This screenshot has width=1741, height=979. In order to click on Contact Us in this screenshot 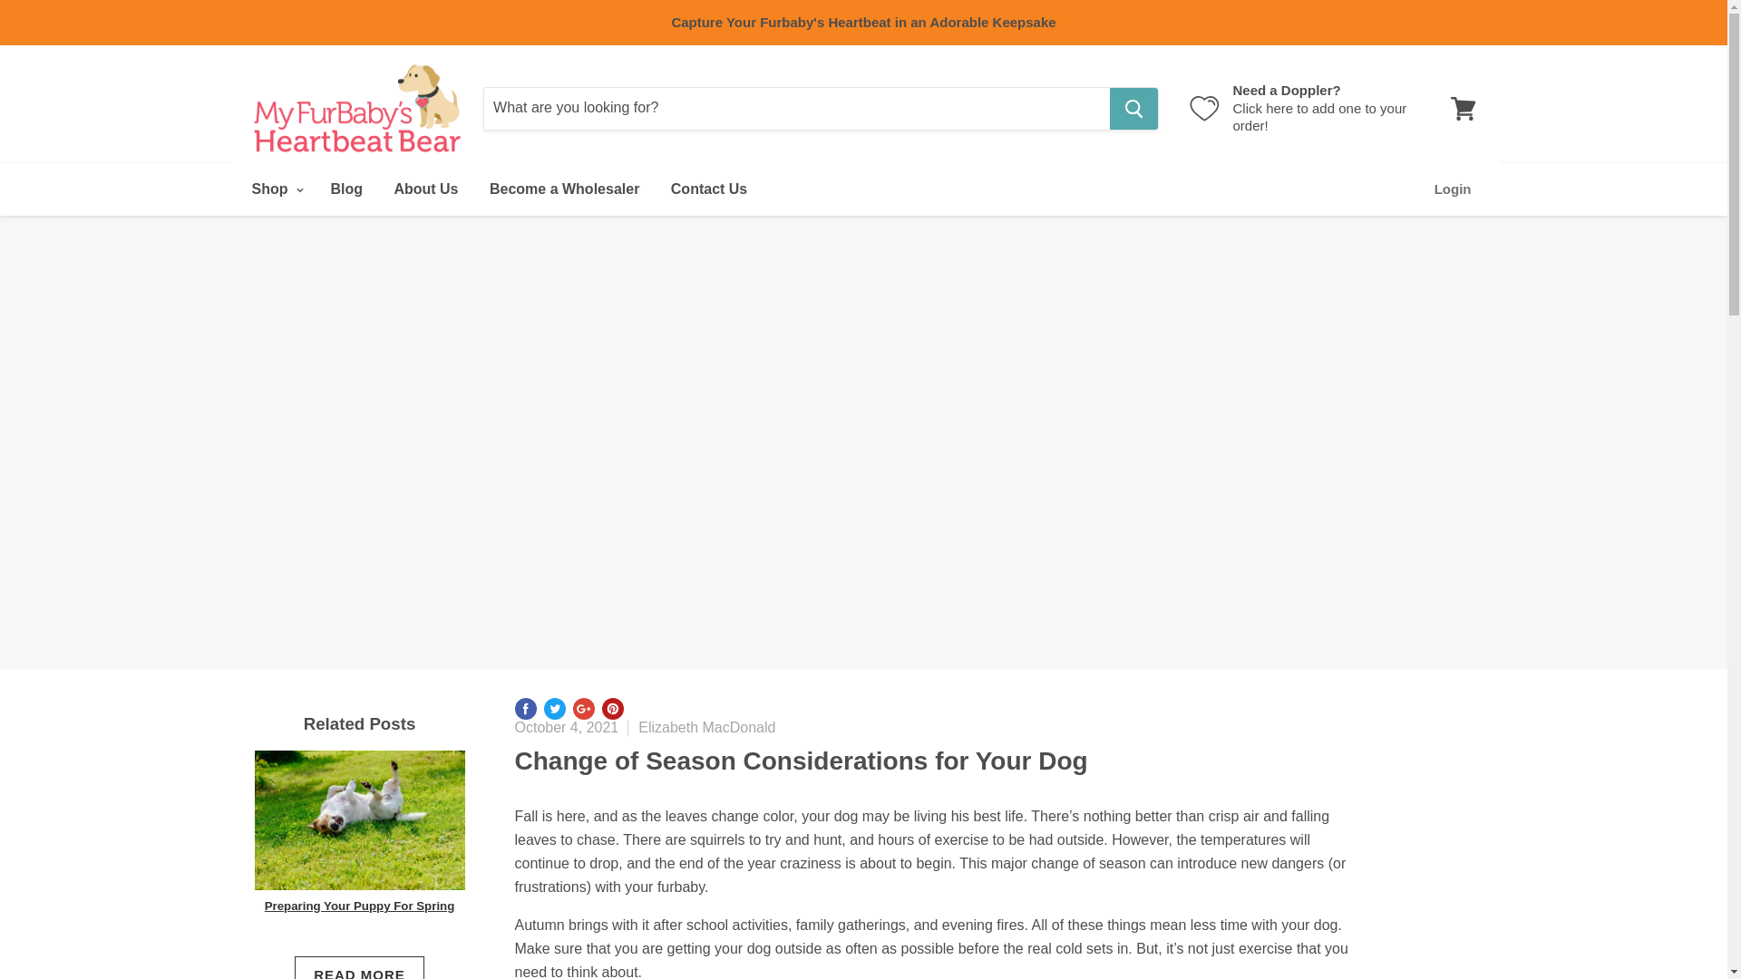, I will do `click(359, 906)`.